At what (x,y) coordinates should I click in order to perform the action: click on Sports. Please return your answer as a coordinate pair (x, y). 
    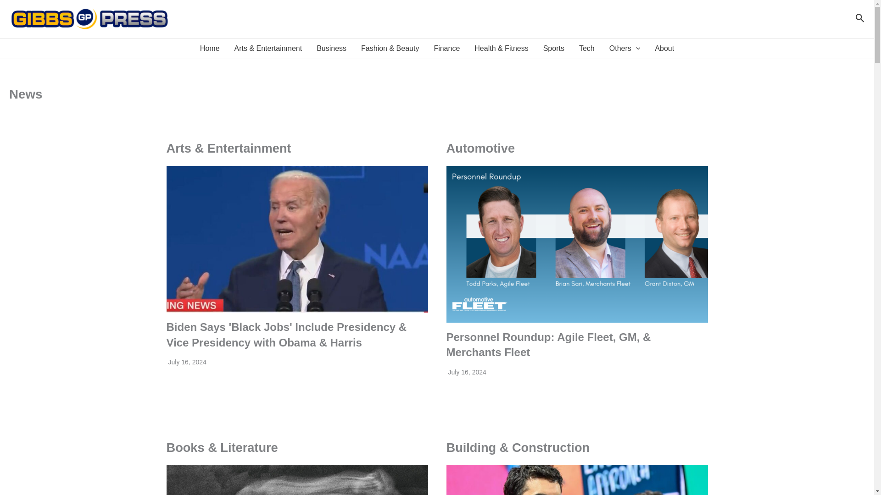
    Looking at the image, I should click on (553, 49).